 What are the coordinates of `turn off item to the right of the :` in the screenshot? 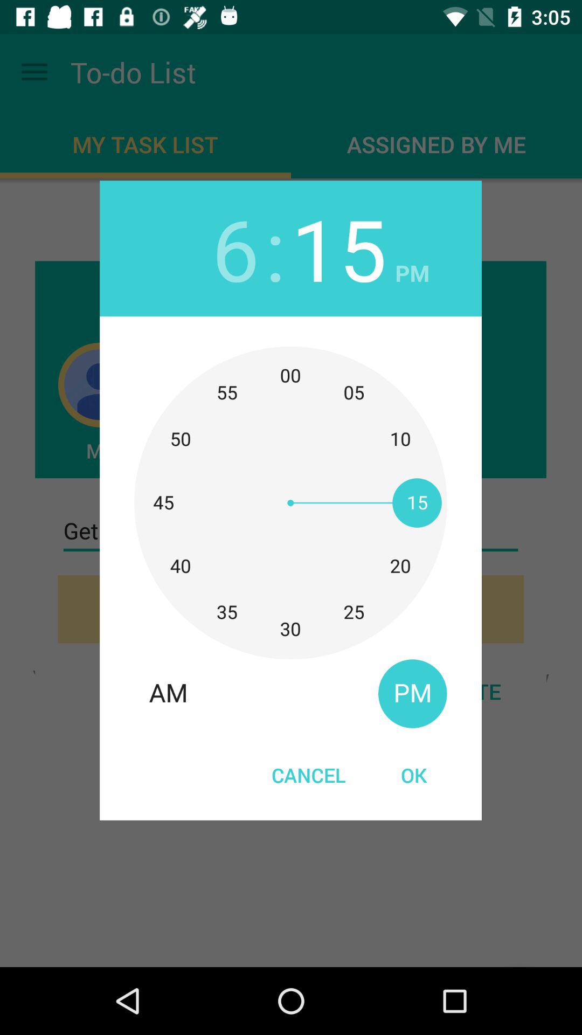 It's located at (338, 248).